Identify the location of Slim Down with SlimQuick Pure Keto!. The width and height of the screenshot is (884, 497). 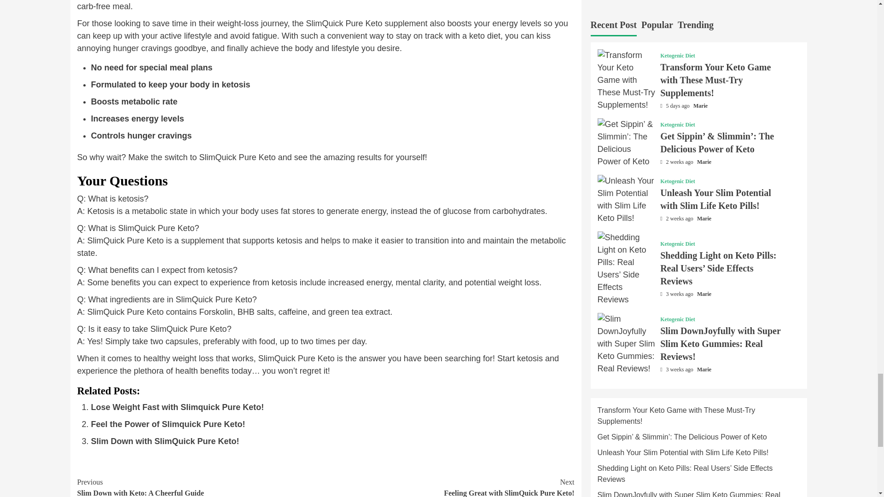
(168, 424).